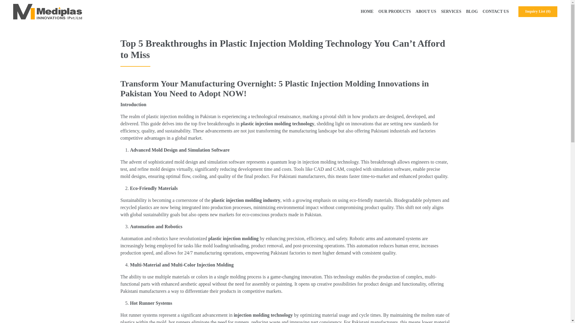 This screenshot has width=575, height=323. Describe the element at coordinates (496, 11) in the screenshot. I see `CONTACT US` at that location.